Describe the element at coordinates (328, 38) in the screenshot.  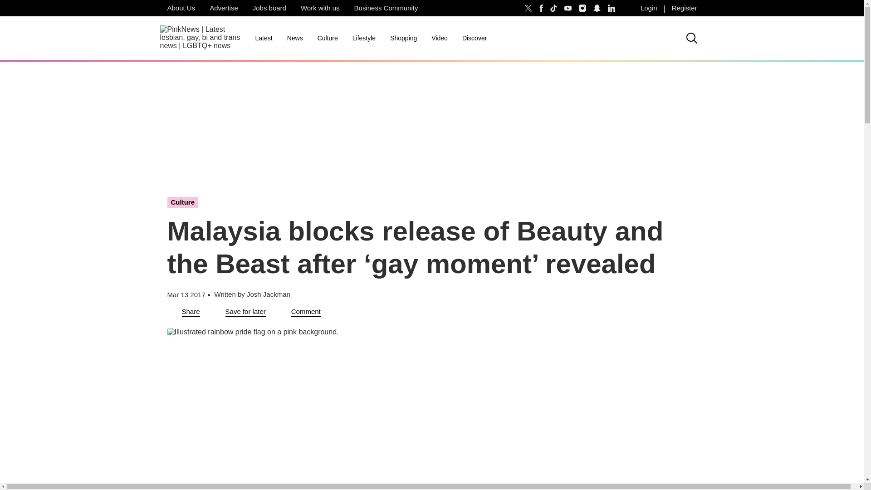
I see `Culture` at that location.